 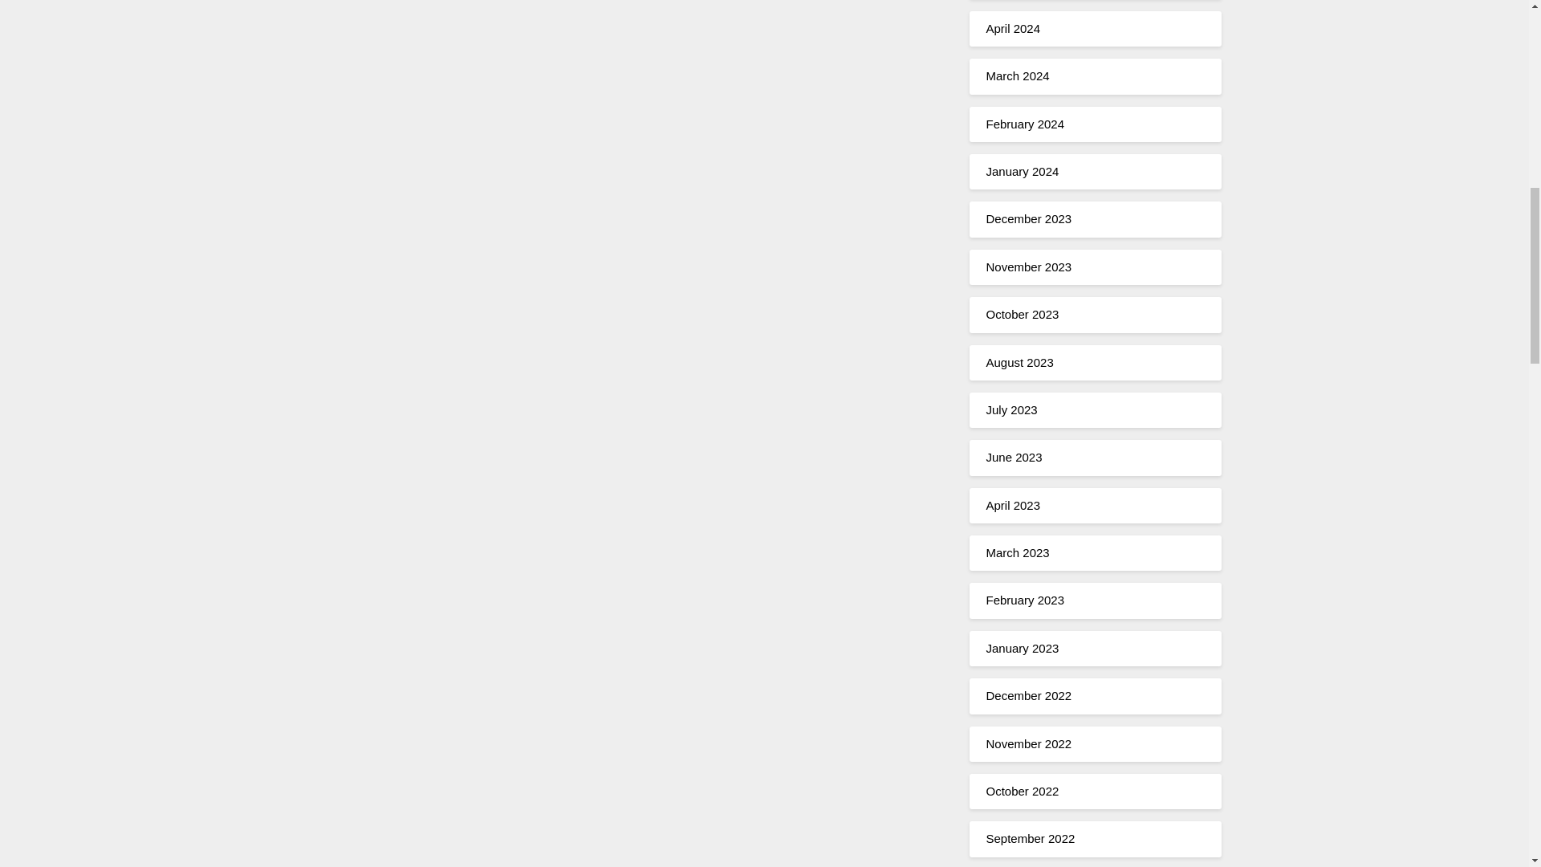 What do you see at coordinates (1018, 552) in the screenshot?
I see `March 2023` at bounding box center [1018, 552].